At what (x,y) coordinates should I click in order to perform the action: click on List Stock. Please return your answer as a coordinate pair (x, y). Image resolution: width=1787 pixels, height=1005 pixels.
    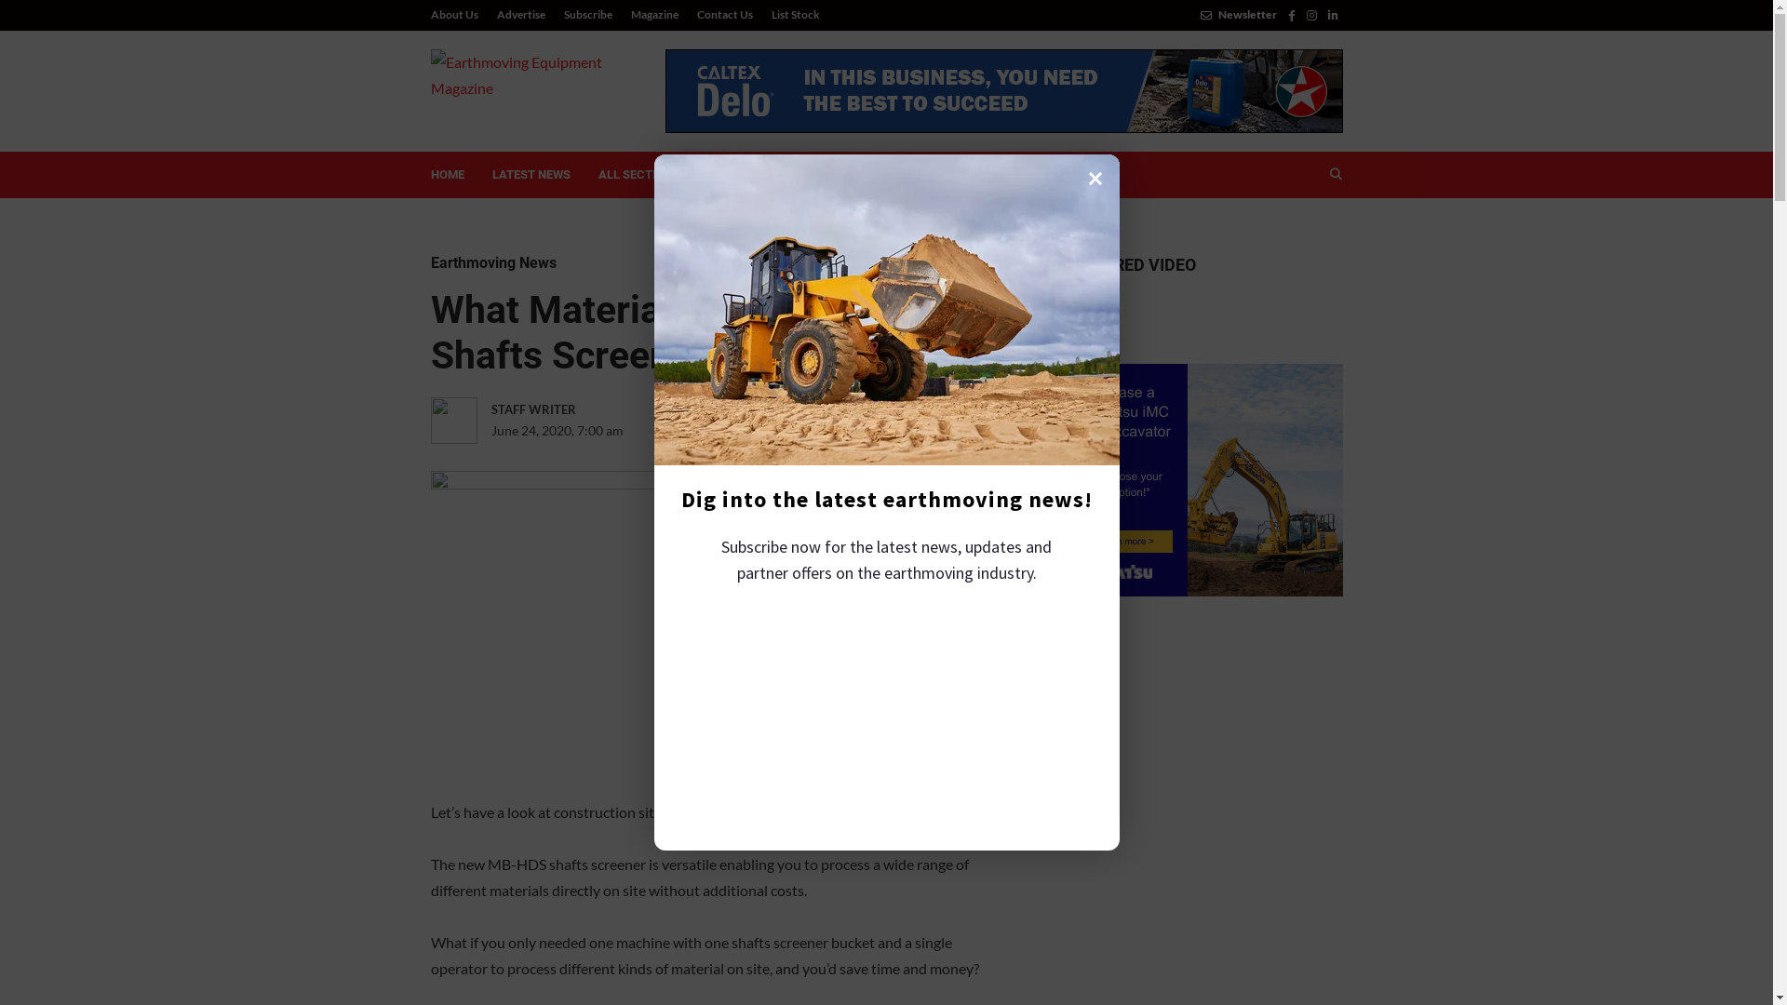
    Looking at the image, I should click on (790, 15).